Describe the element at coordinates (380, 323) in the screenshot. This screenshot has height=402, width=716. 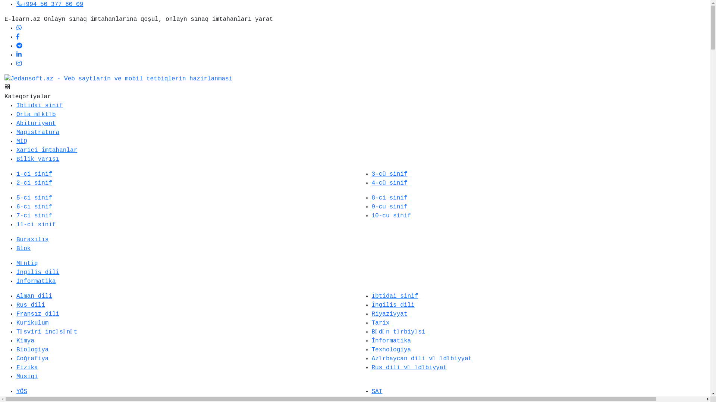
I see `Tarix` at that location.